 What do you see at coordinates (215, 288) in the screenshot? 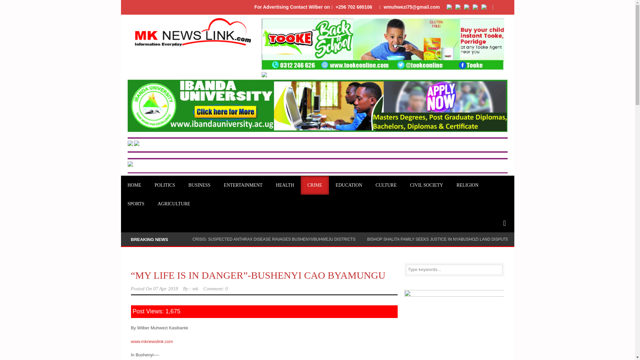
I see `Comment: 0` at bounding box center [215, 288].